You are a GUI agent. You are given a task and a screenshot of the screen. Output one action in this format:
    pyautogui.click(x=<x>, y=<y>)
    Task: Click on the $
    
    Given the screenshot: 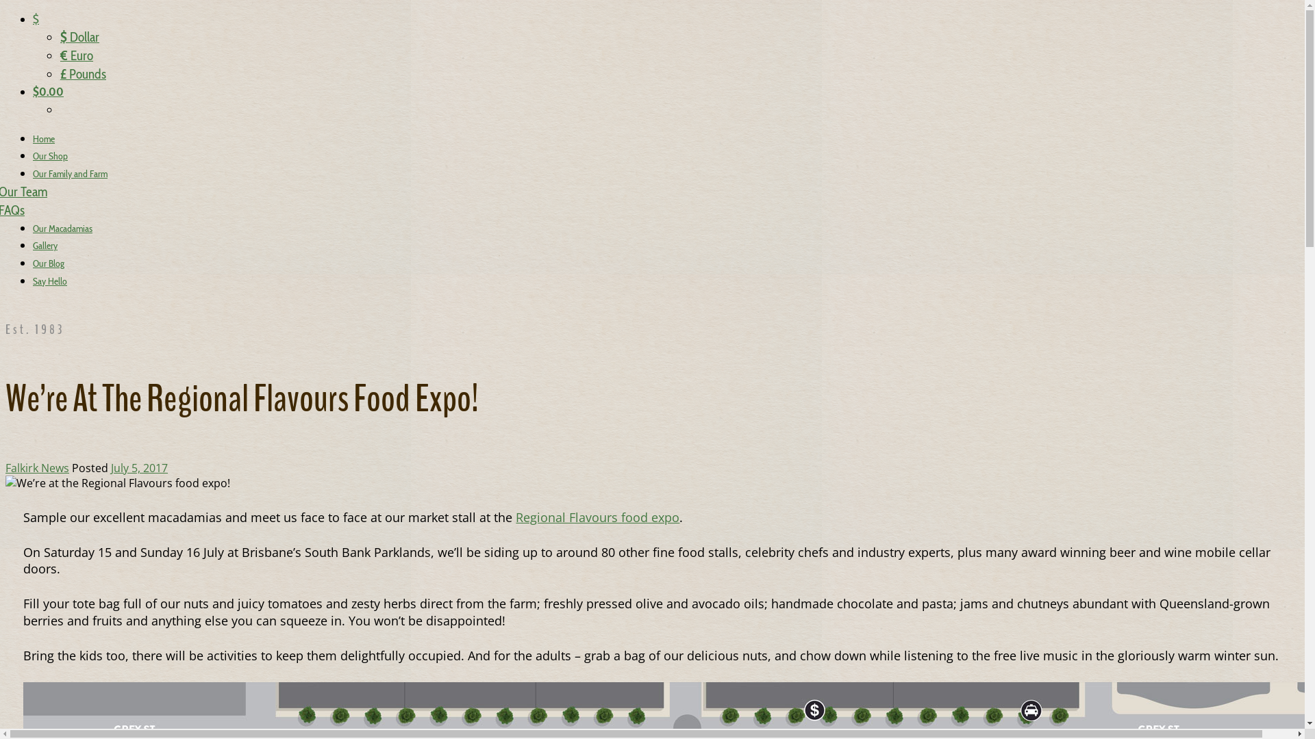 What is the action you would take?
    pyautogui.click(x=36, y=19)
    